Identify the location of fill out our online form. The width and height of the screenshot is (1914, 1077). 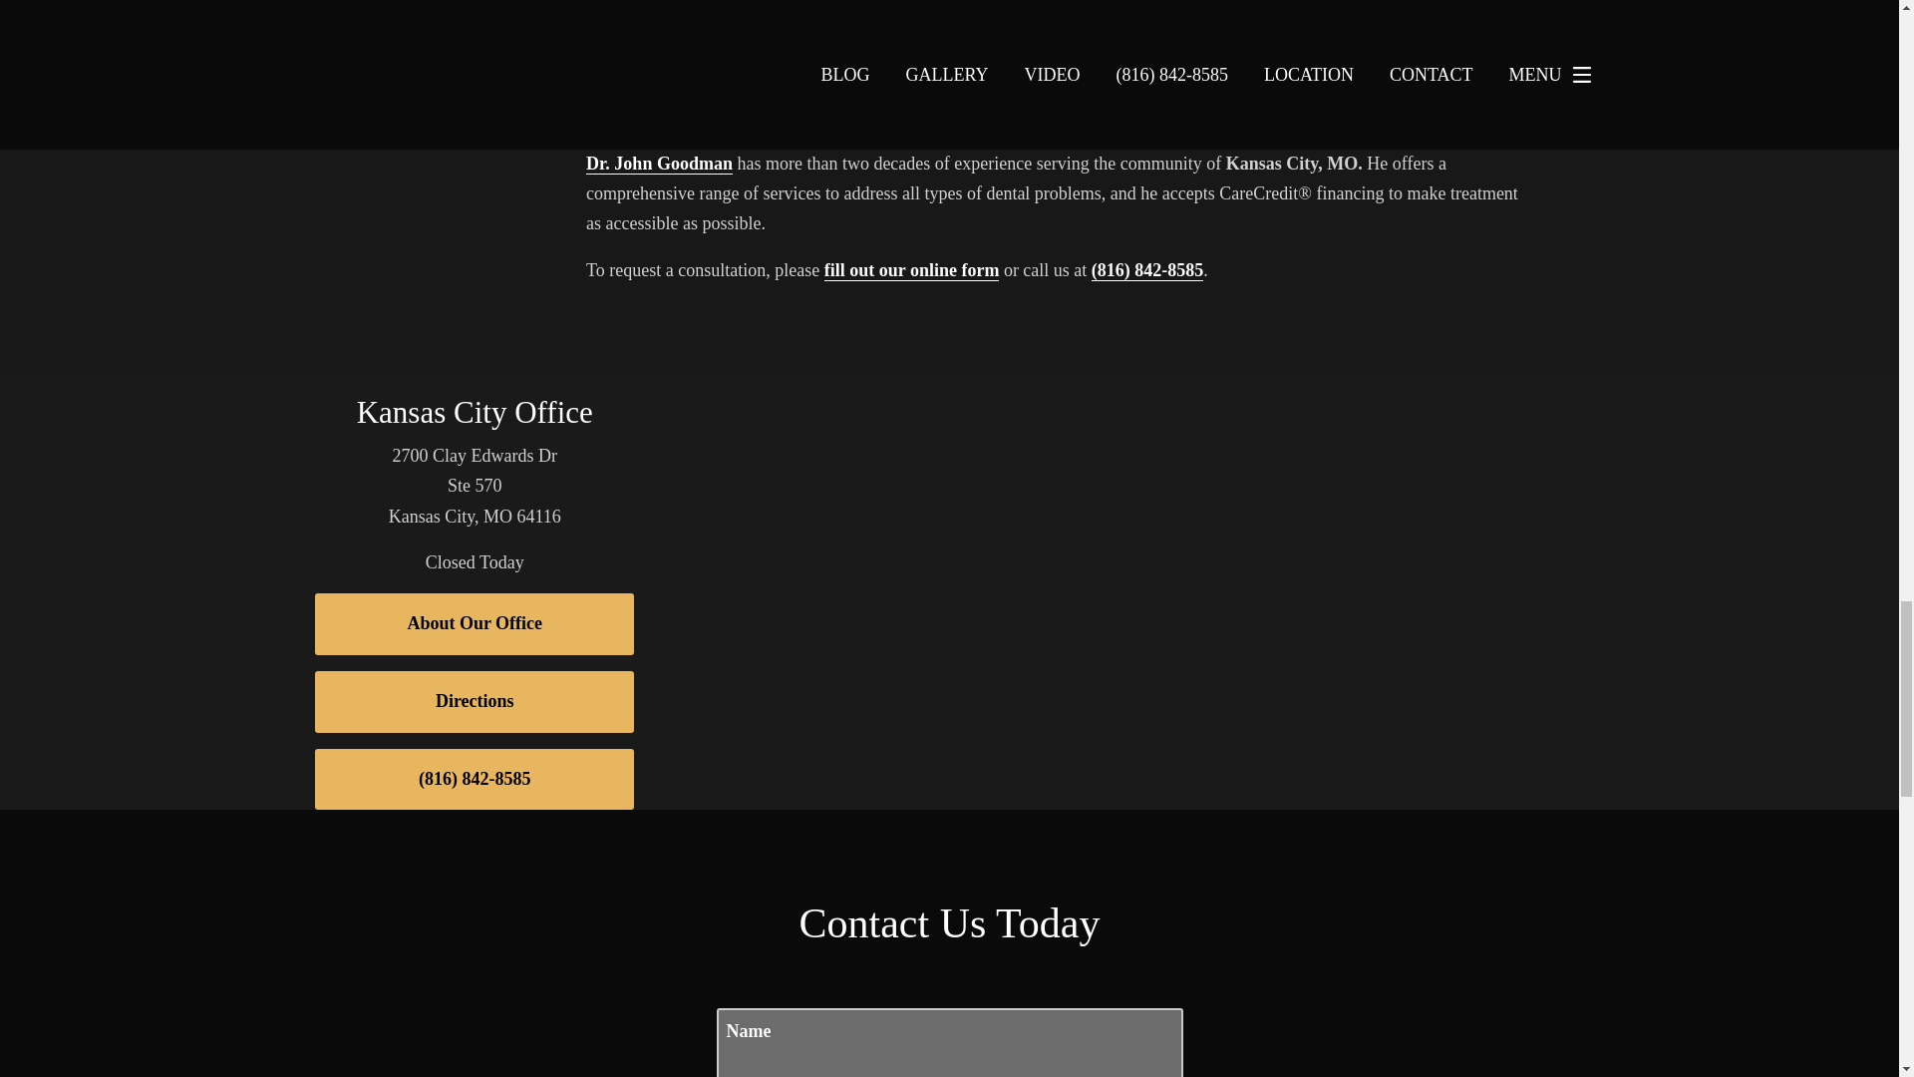
(911, 270).